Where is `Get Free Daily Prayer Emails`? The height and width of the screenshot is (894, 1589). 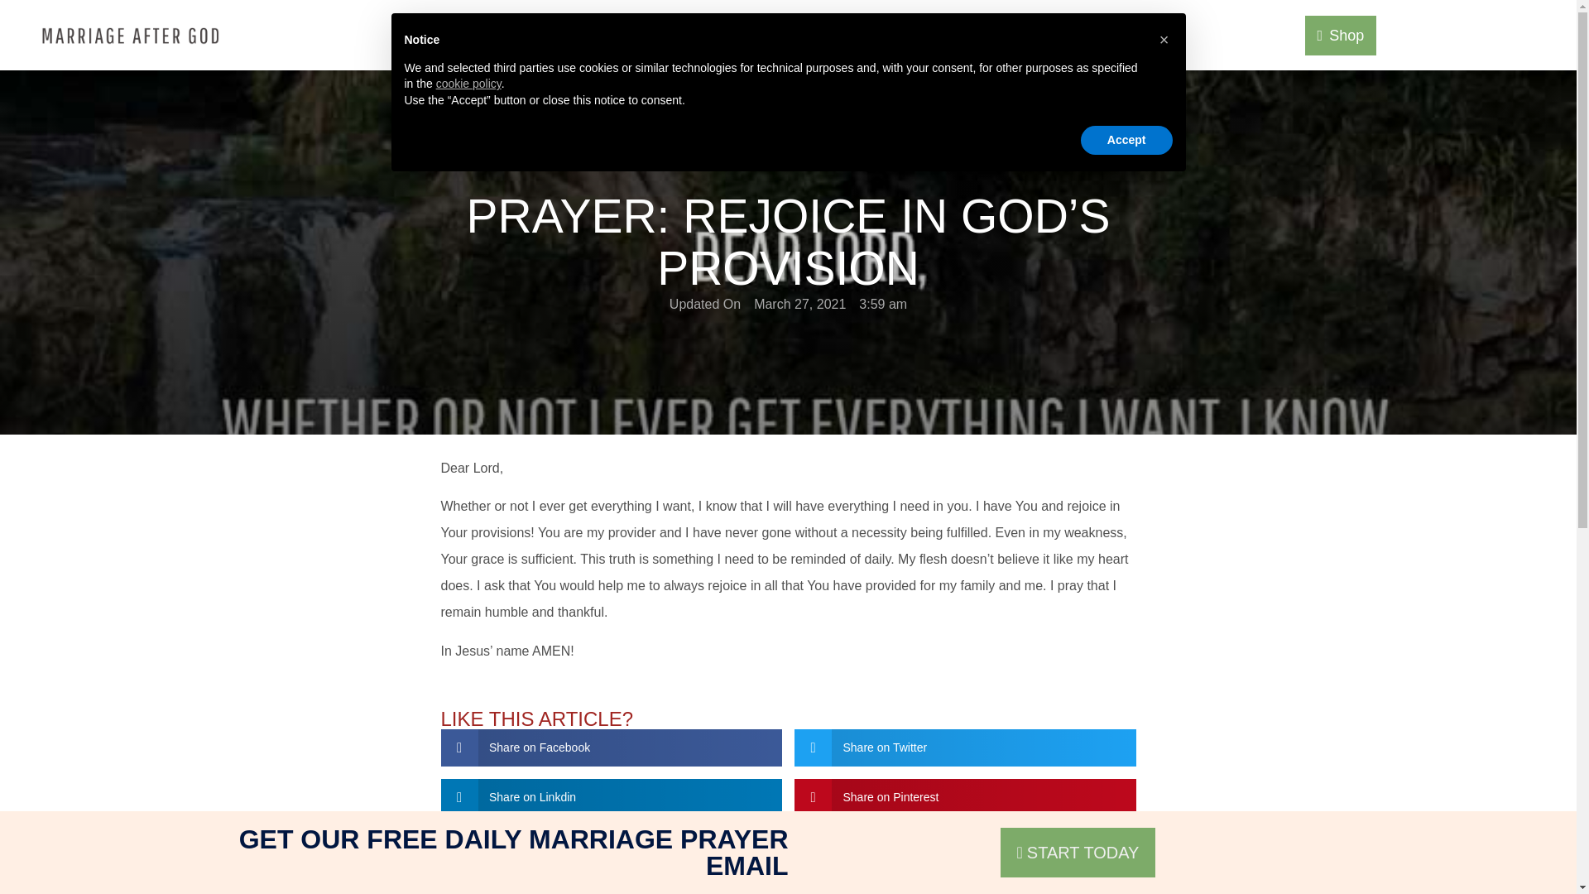 Get Free Daily Prayer Emails is located at coordinates (1059, 36).